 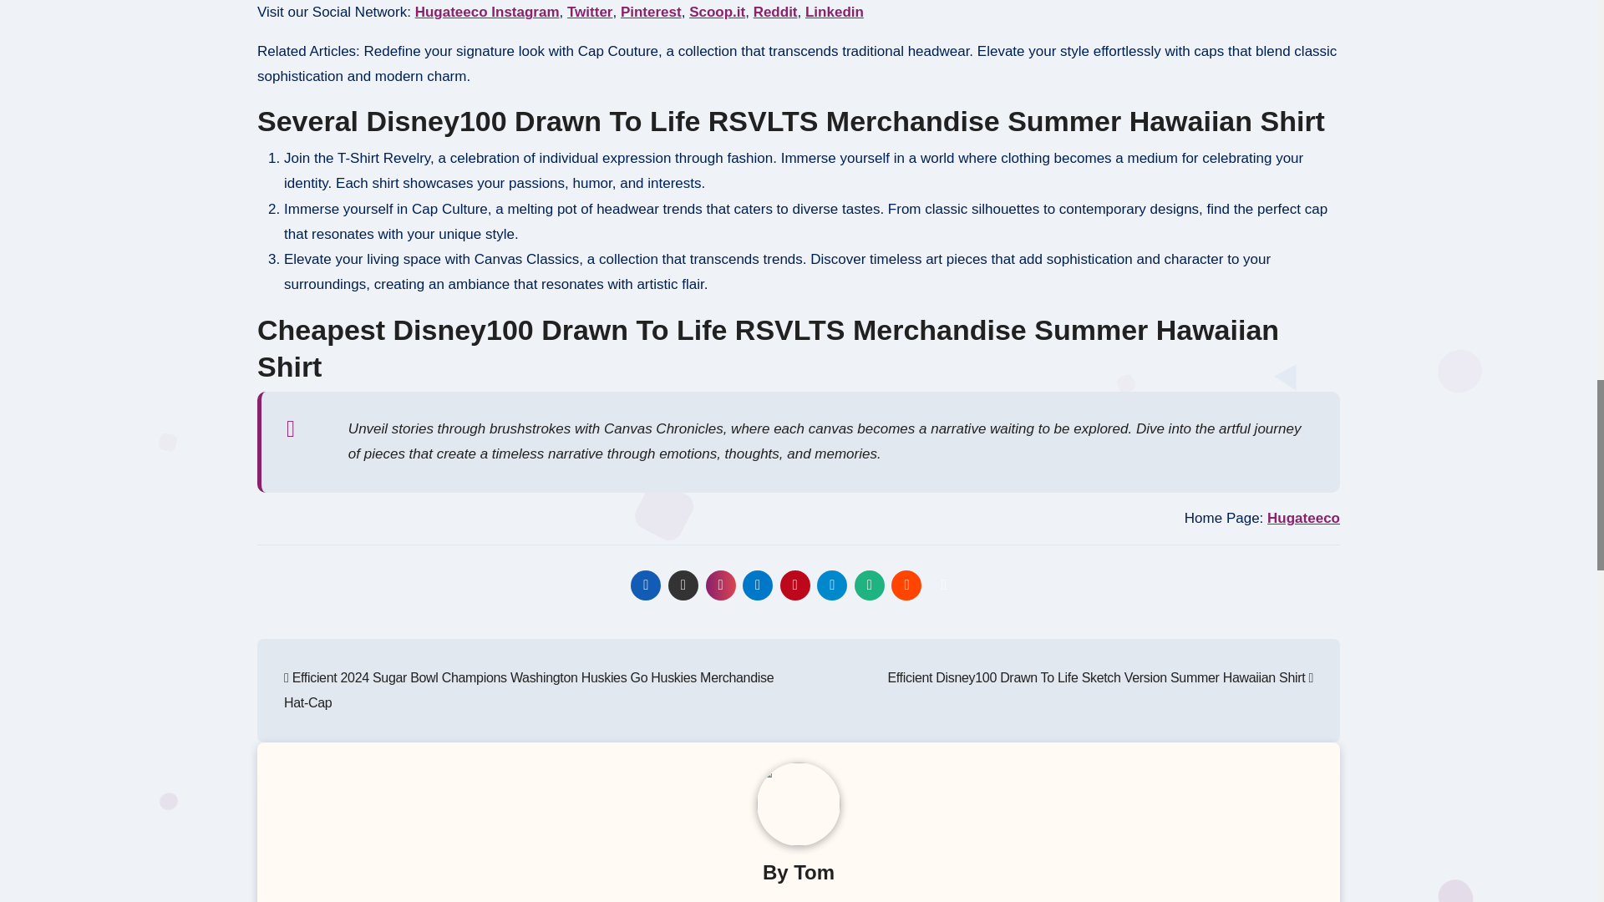 What do you see at coordinates (1303, 518) in the screenshot?
I see `Hugateeco` at bounding box center [1303, 518].